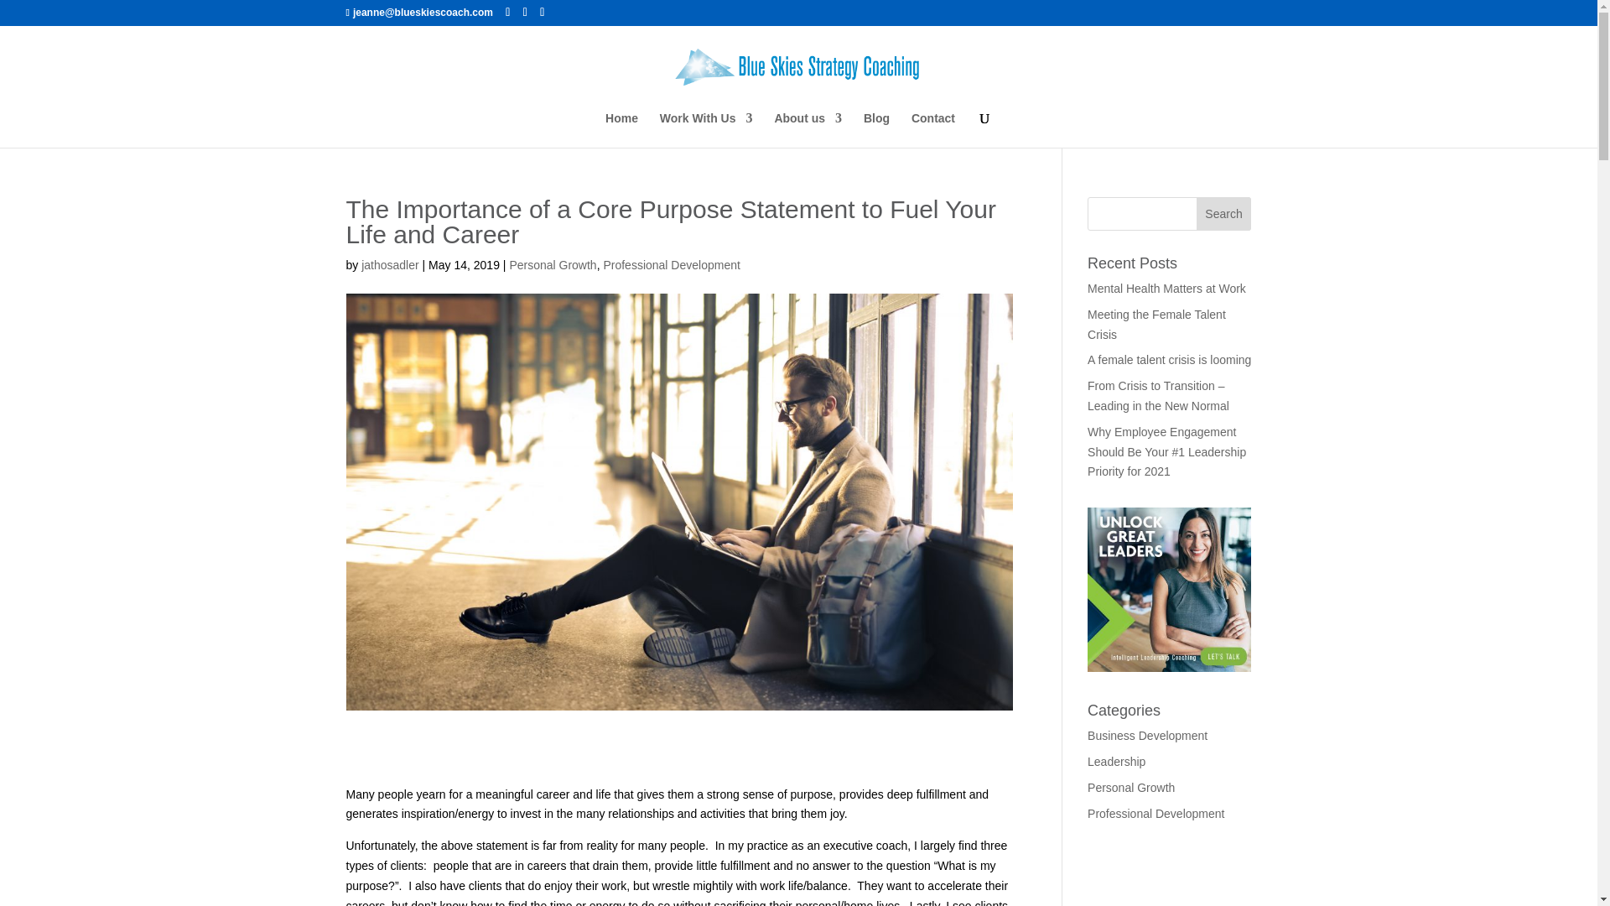 The height and width of the screenshot is (906, 1610). What do you see at coordinates (808, 129) in the screenshot?
I see `About us` at bounding box center [808, 129].